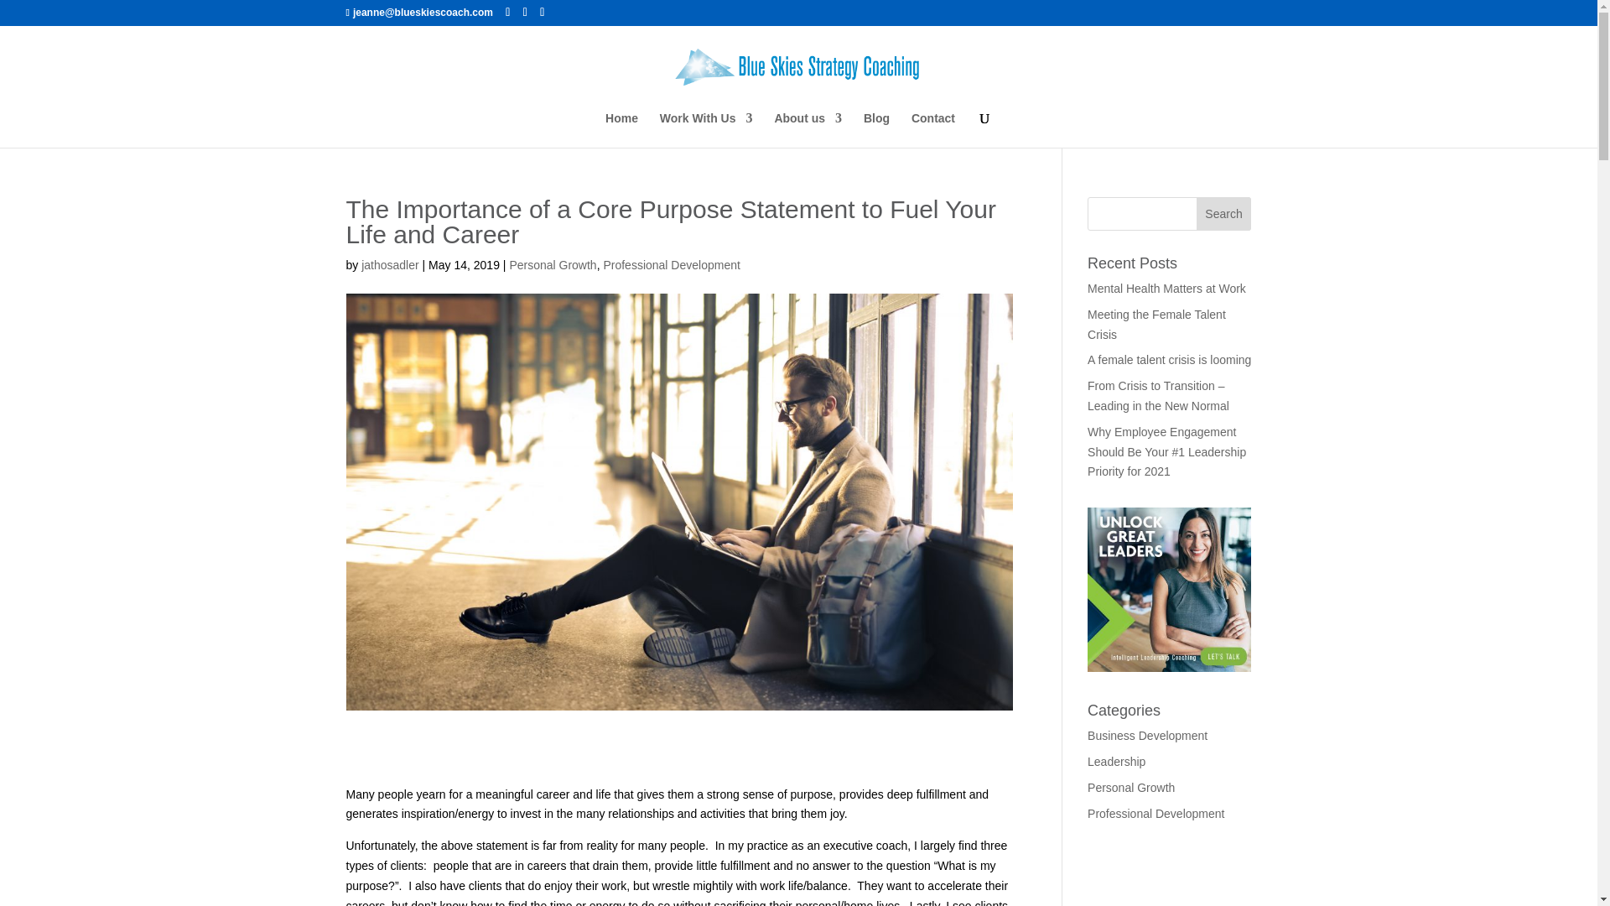 The height and width of the screenshot is (906, 1610). What do you see at coordinates (808, 129) in the screenshot?
I see `About us` at bounding box center [808, 129].